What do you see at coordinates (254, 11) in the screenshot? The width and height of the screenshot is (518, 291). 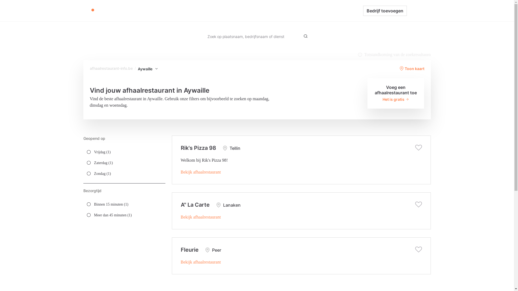 I see `Afhaalrestaurant zoeken` at bounding box center [254, 11].